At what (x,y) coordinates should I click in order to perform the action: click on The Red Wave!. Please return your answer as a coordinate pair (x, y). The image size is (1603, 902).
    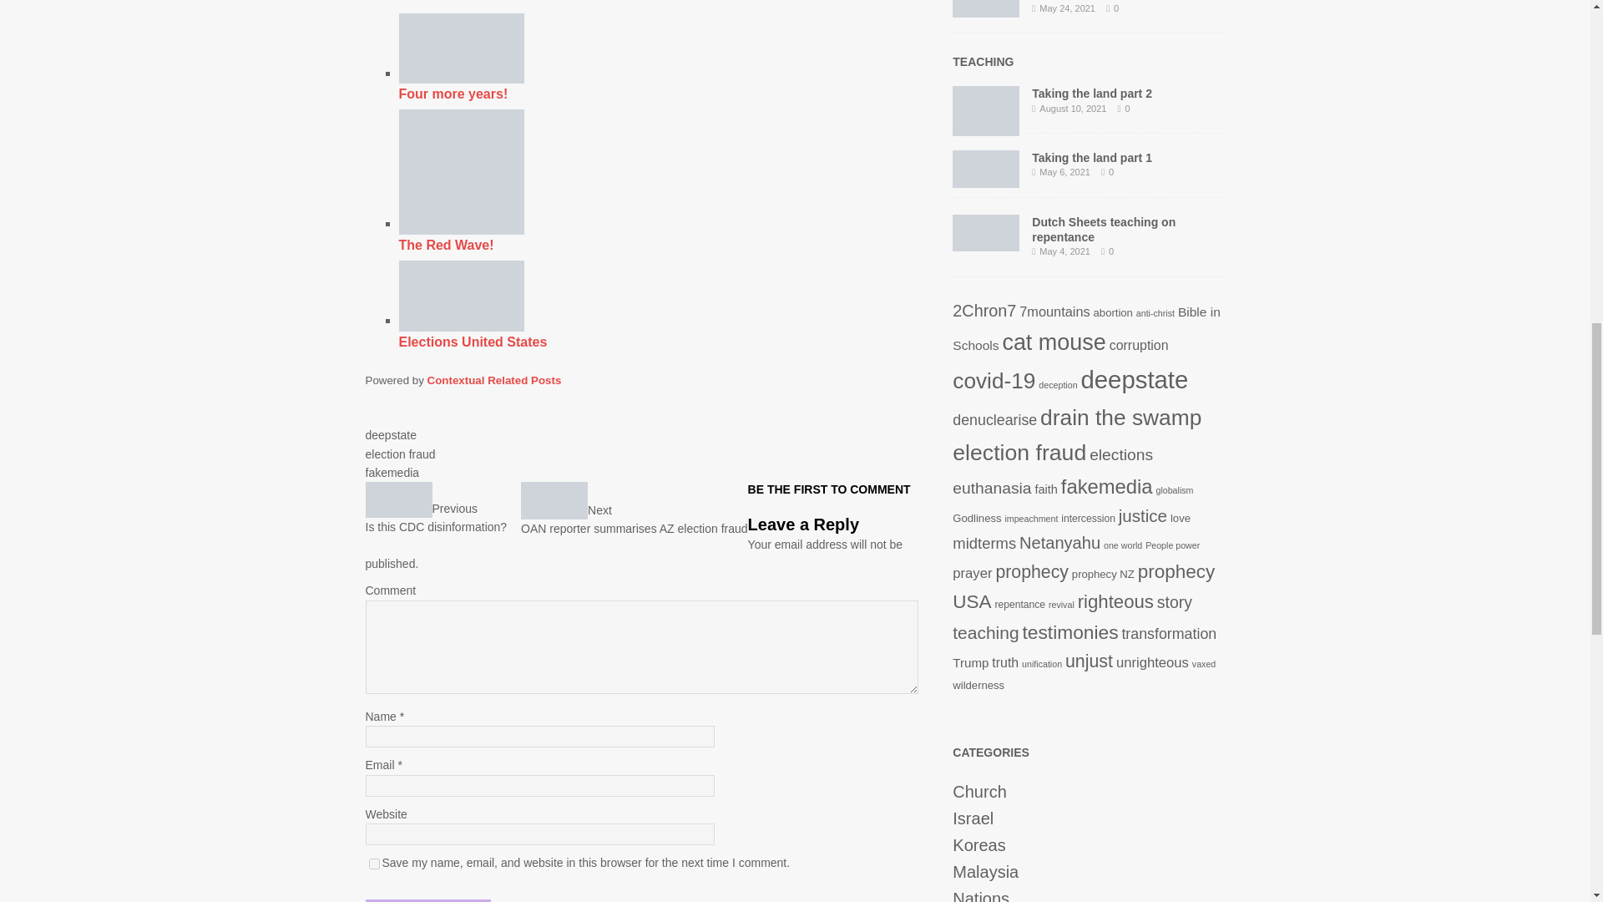
    Looking at the image, I should click on (391, 435).